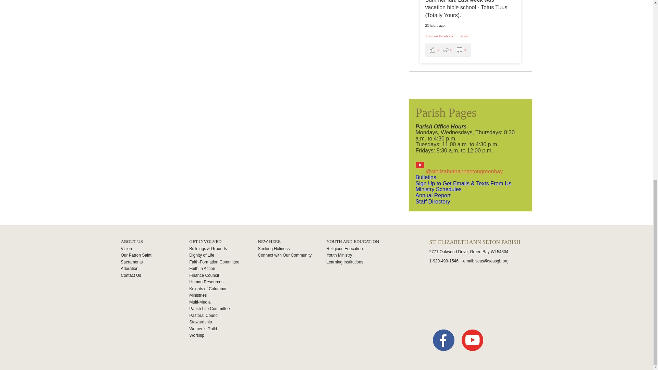 The width and height of the screenshot is (658, 370). I want to click on View on Facebook, so click(439, 36).